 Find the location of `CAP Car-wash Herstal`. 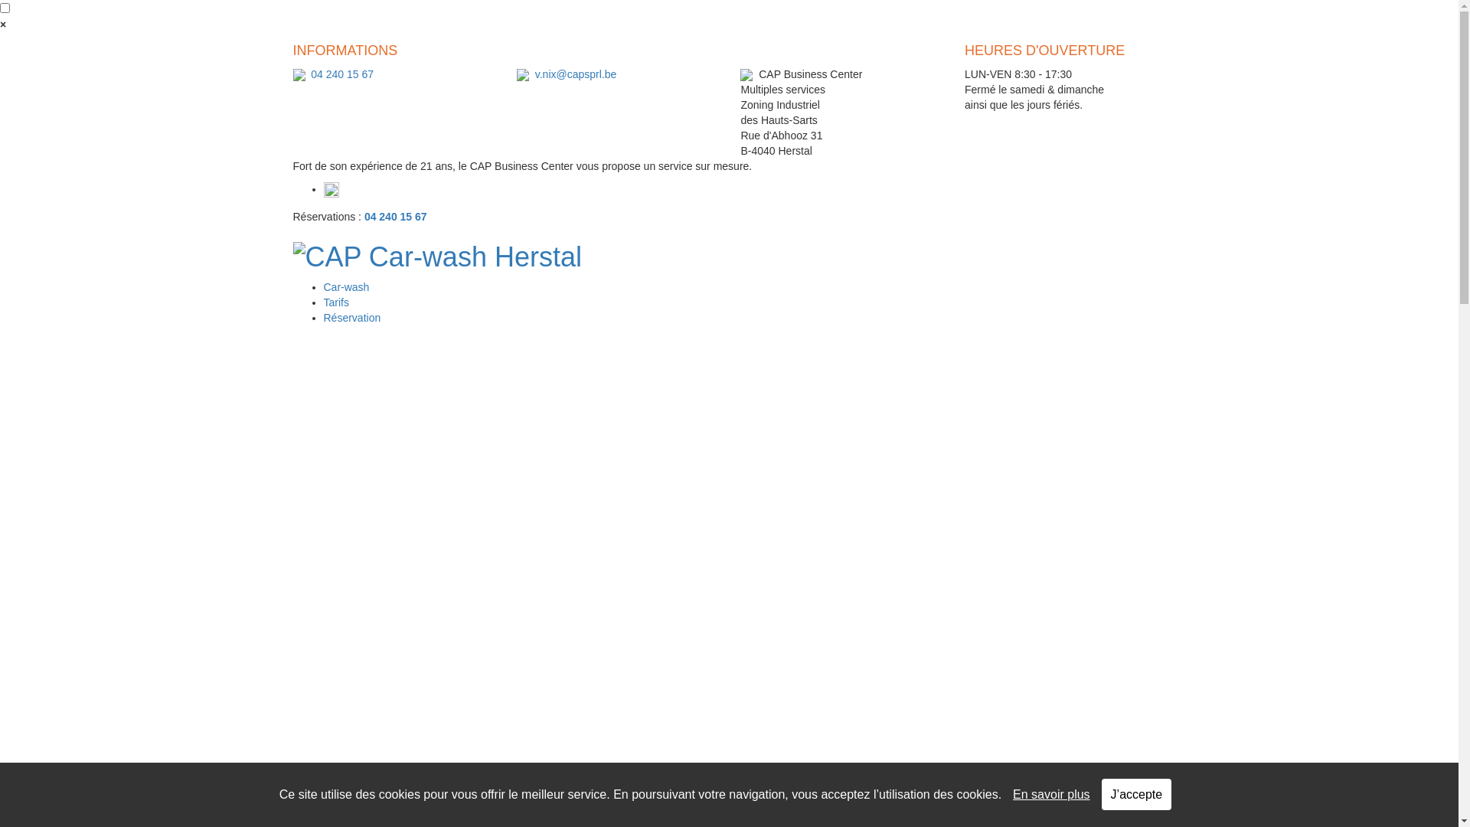

CAP Car-wash Herstal is located at coordinates (436, 257).